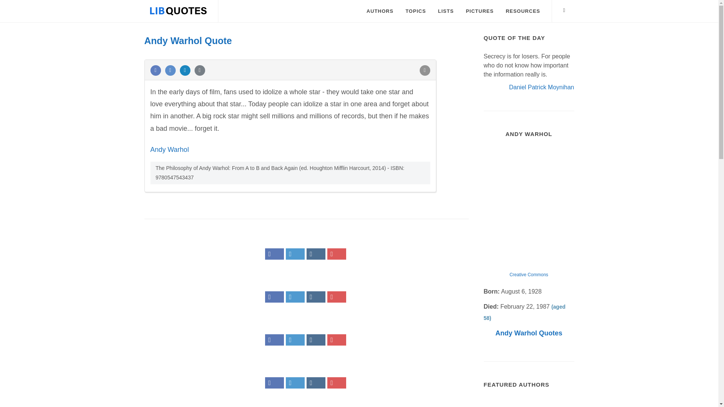  Describe the element at coordinates (559, 403) in the screenshot. I see `Charles Darwin` at that location.